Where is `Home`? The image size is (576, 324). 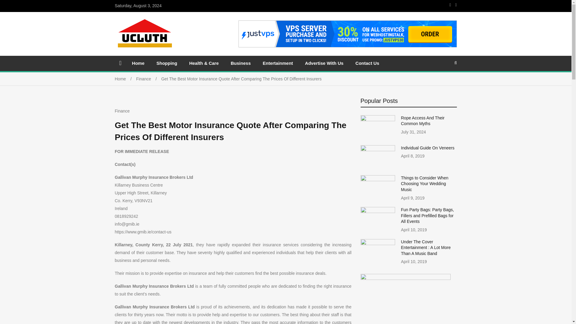
Home is located at coordinates (138, 58).